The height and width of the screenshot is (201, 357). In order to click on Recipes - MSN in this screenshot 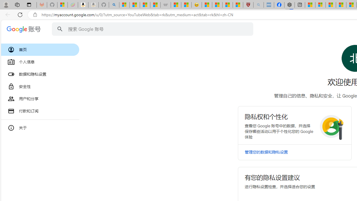, I will do `click(207, 5)`.